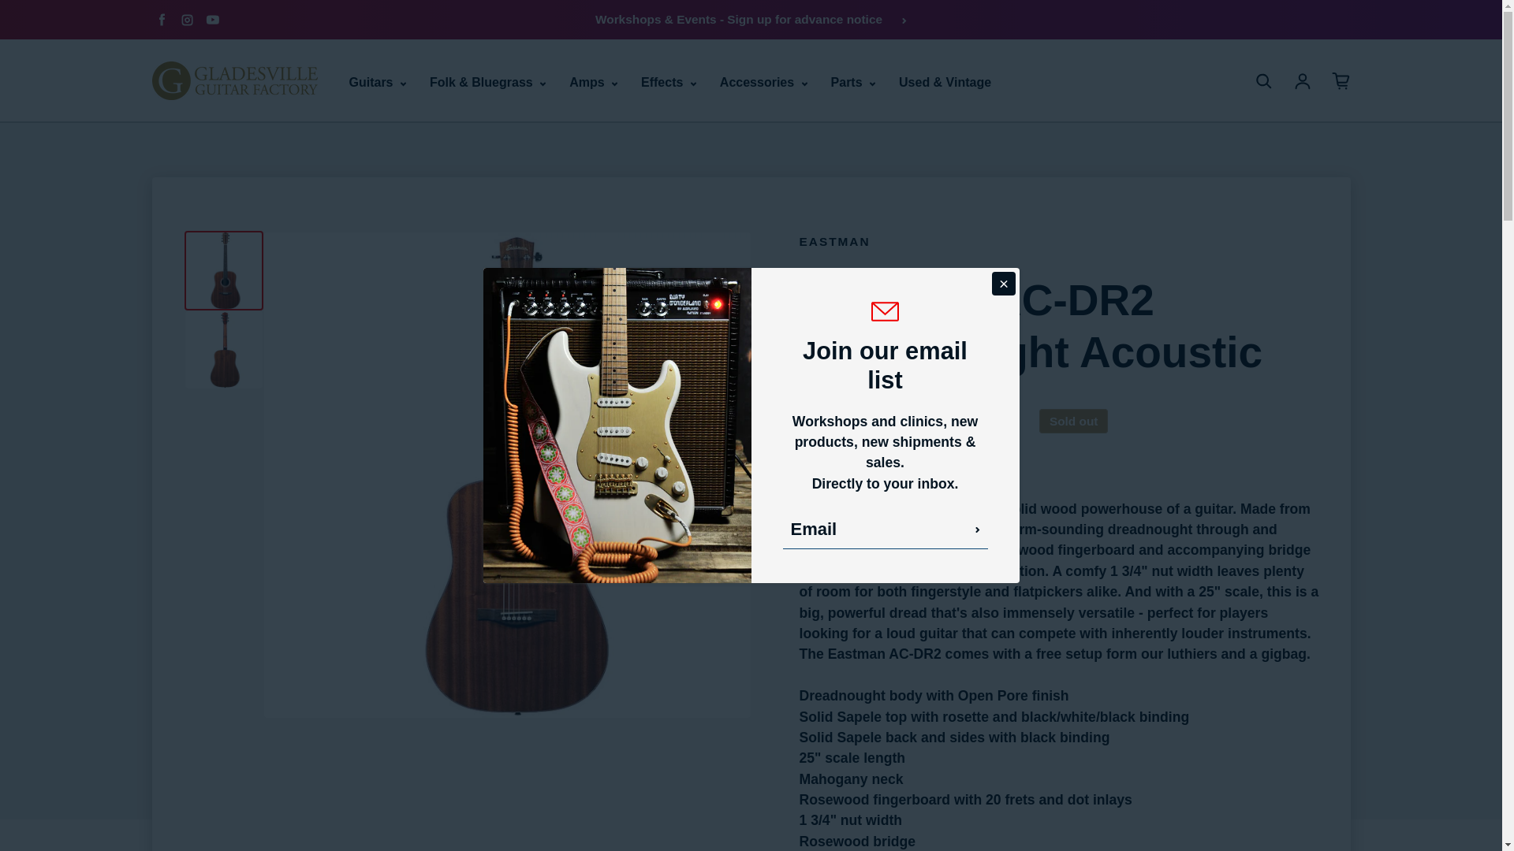 This screenshot has width=1514, height=851. I want to click on Instagram, so click(186, 19).